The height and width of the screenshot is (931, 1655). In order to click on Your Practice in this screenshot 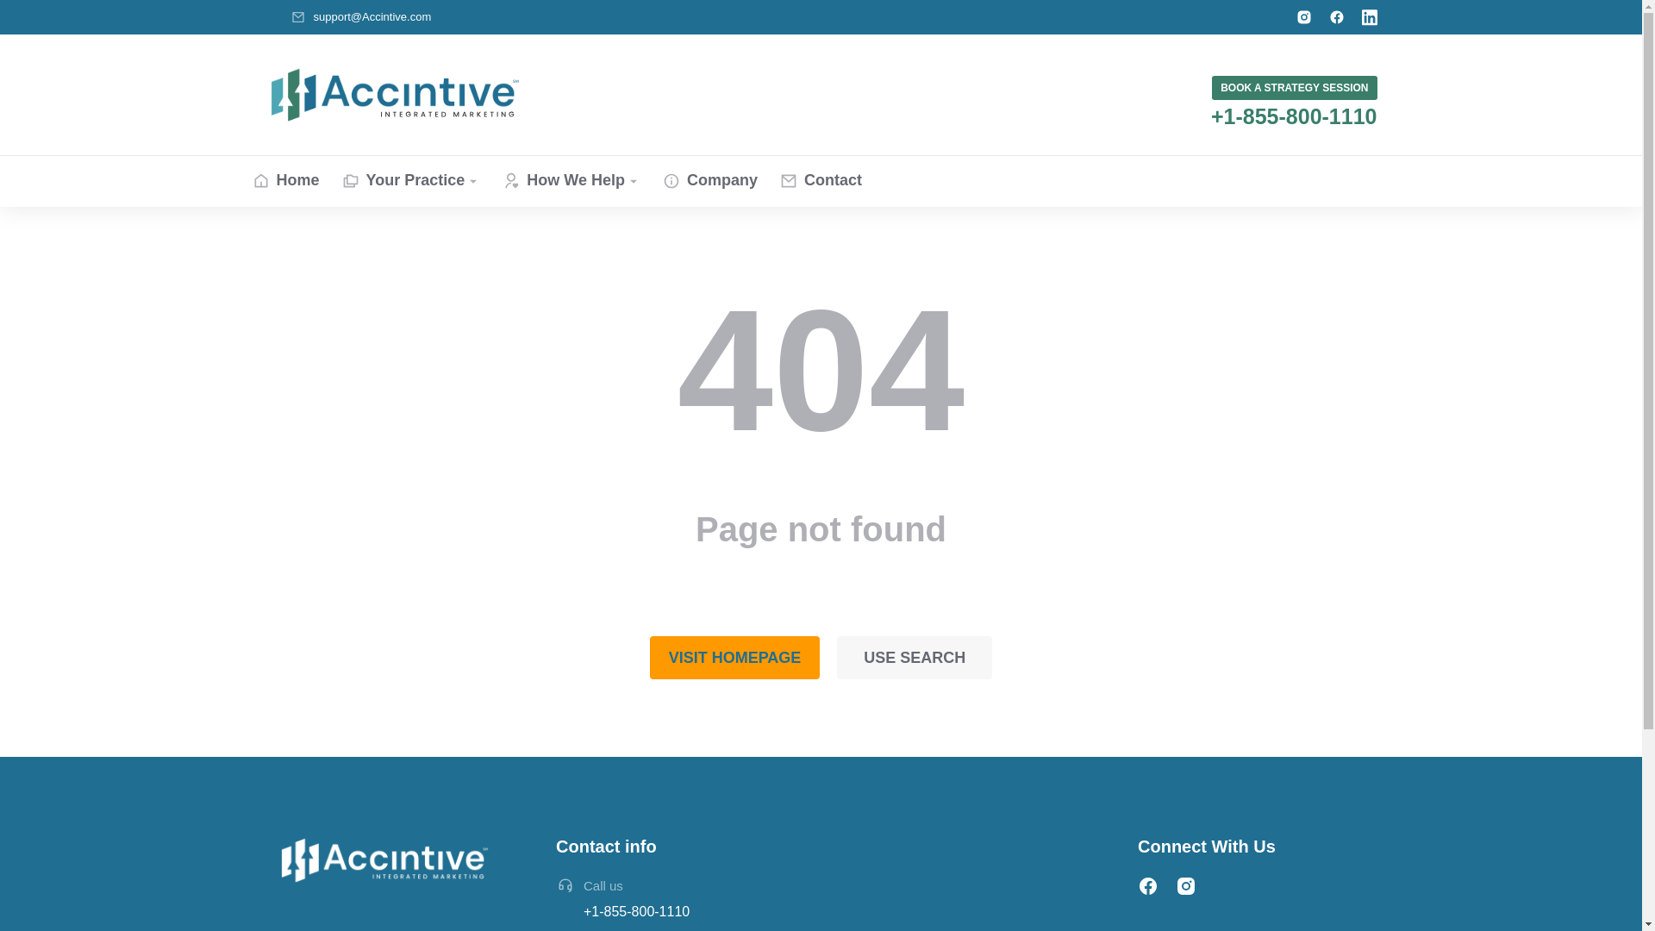, I will do `click(412, 181)`.